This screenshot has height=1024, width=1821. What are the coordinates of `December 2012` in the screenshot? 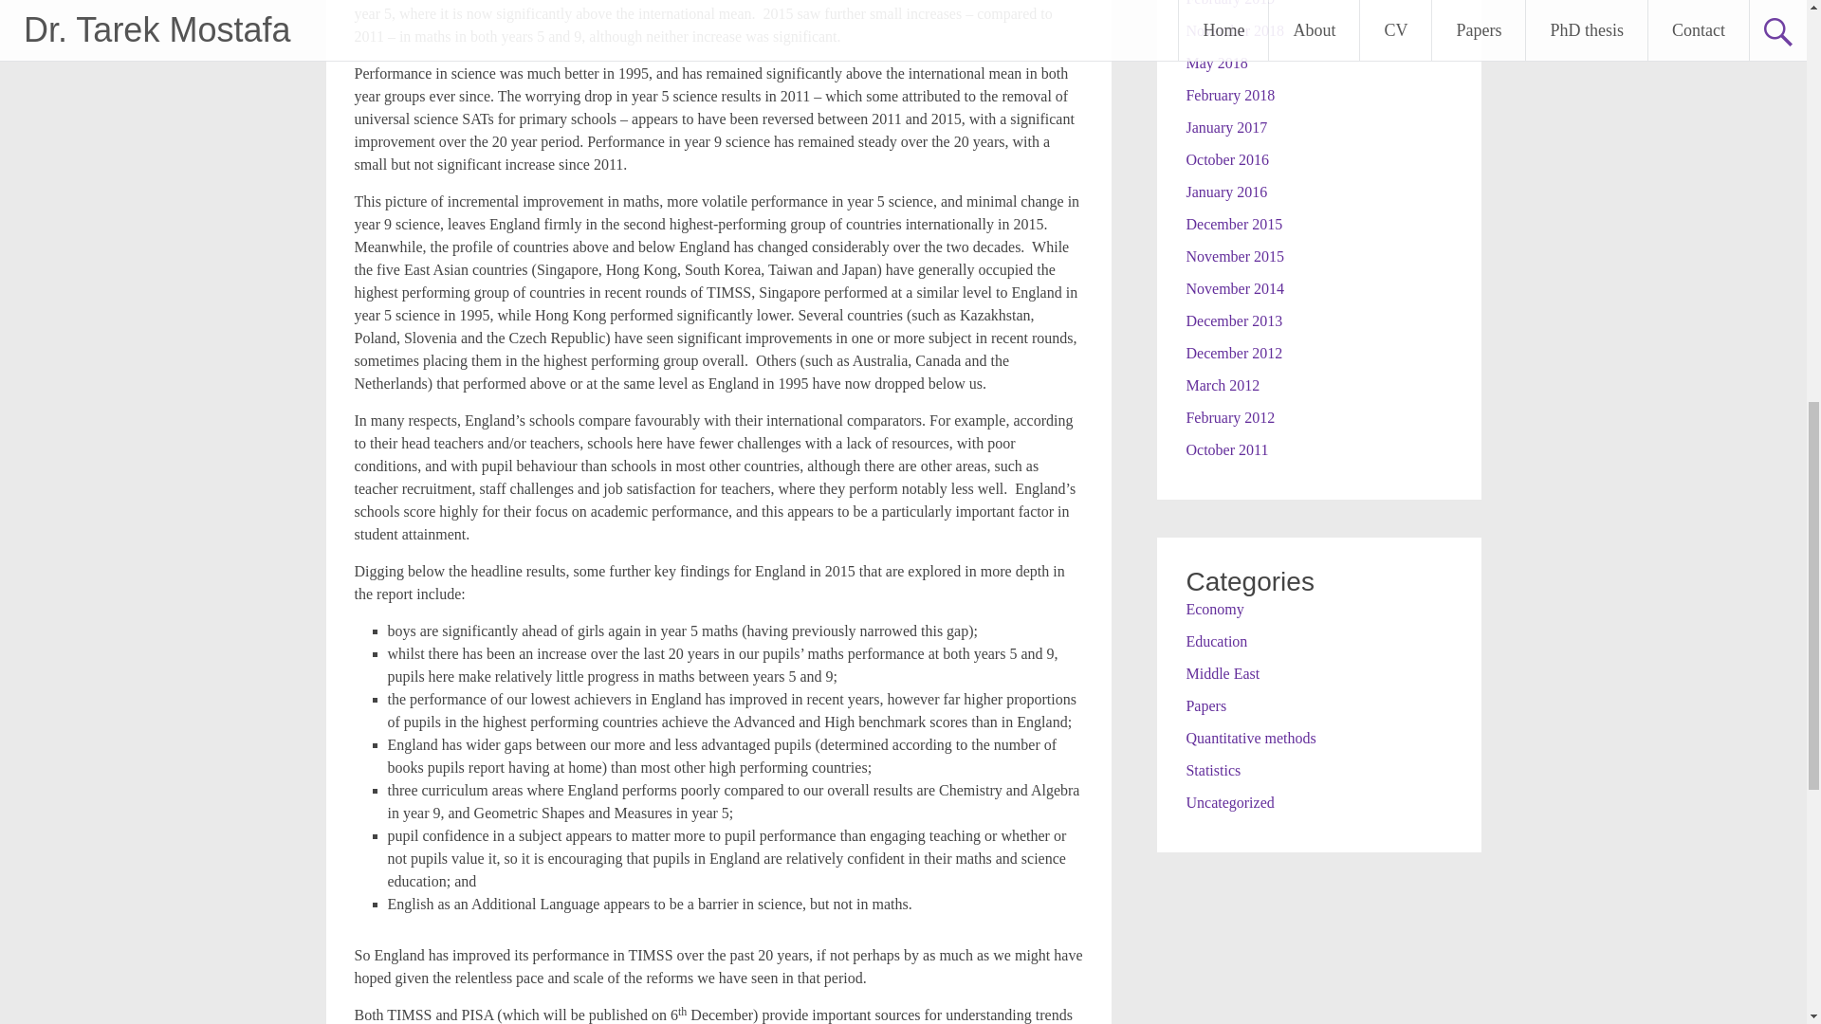 It's located at (1233, 353).